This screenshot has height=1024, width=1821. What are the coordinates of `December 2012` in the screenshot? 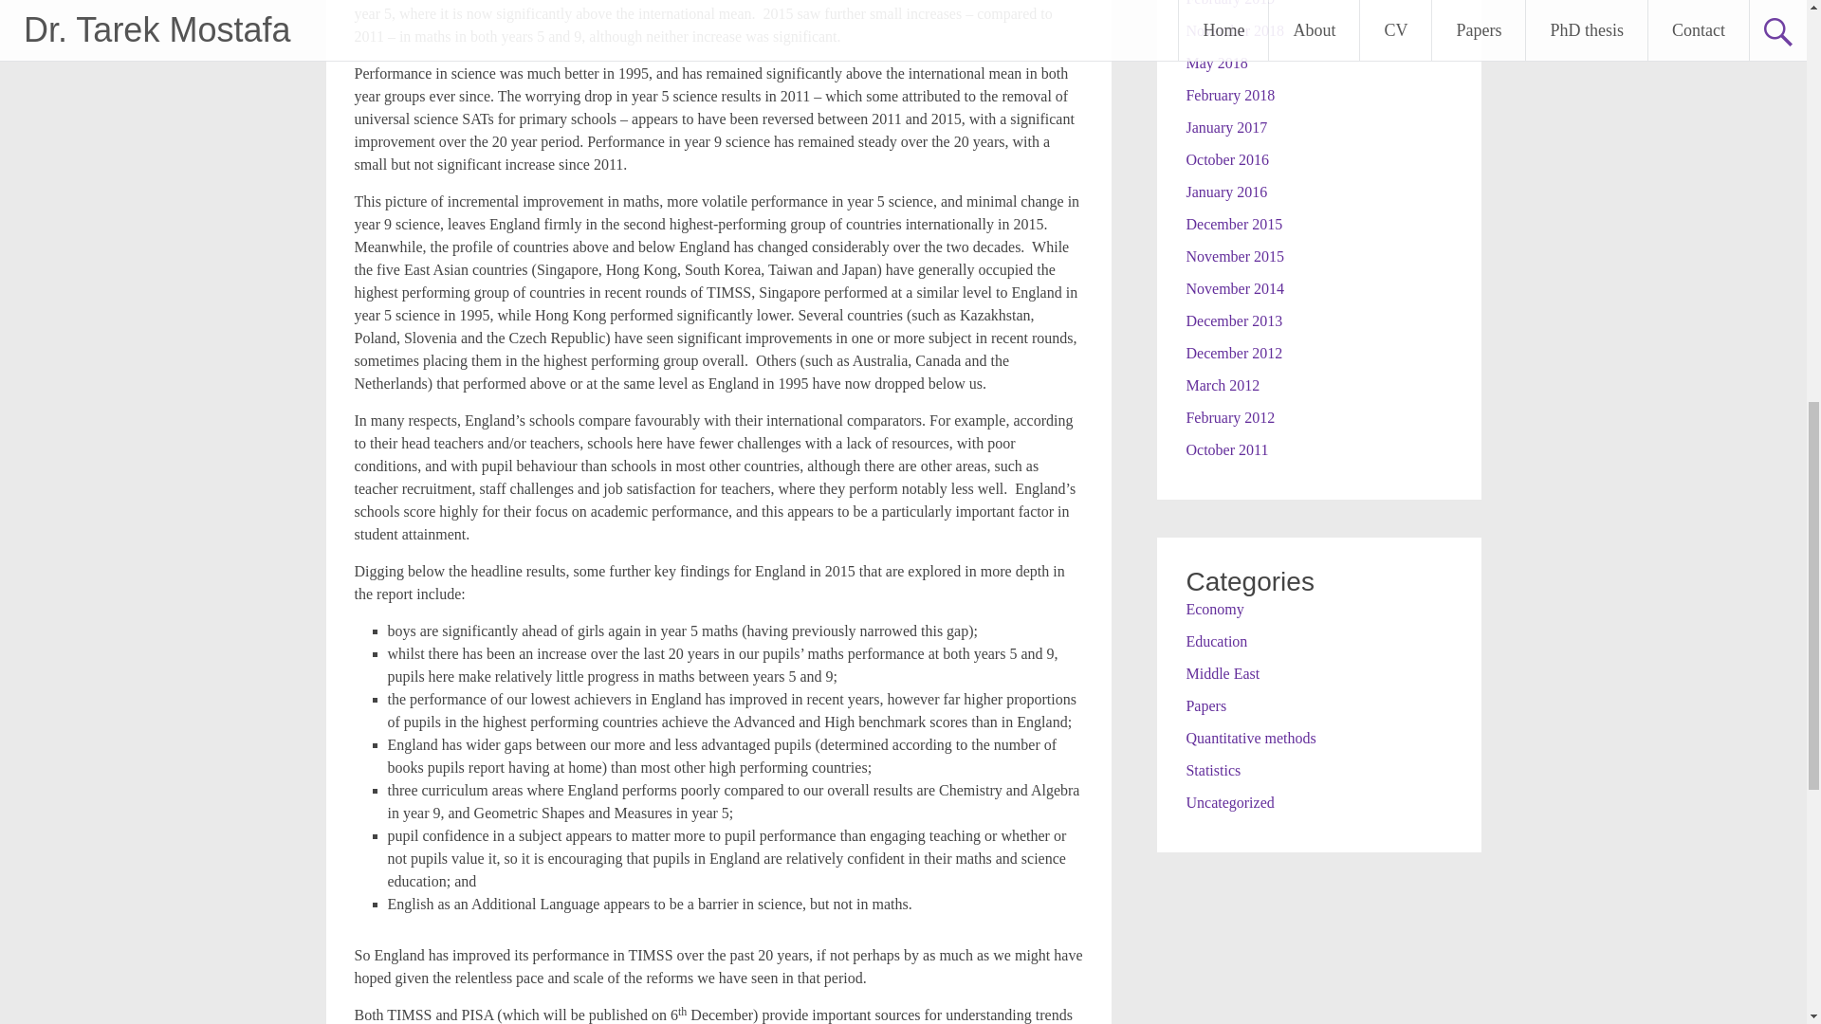 It's located at (1233, 353).